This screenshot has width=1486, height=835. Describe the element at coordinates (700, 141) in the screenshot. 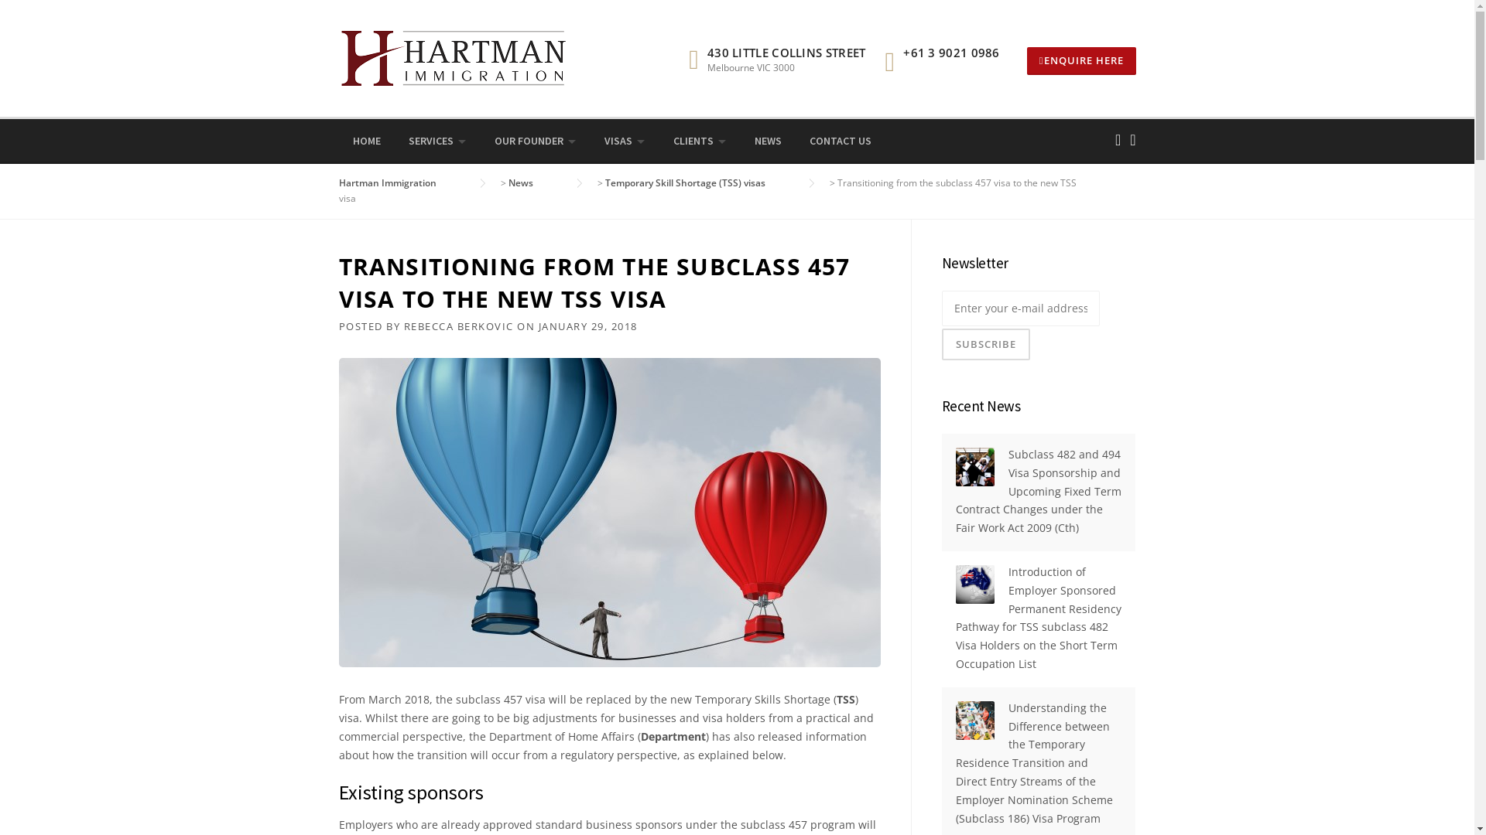

I see `CLIENTS` at that location.